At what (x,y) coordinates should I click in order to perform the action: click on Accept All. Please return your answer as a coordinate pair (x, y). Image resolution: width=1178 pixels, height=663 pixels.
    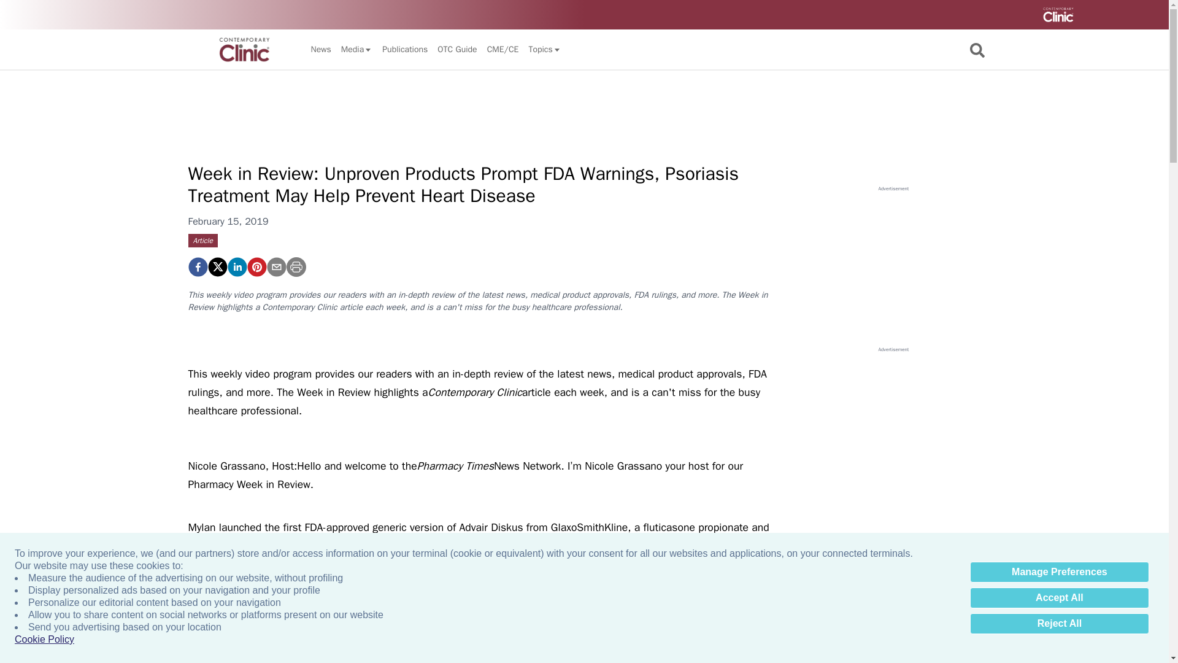
    Looking at the image, I should click on (1059, 598).